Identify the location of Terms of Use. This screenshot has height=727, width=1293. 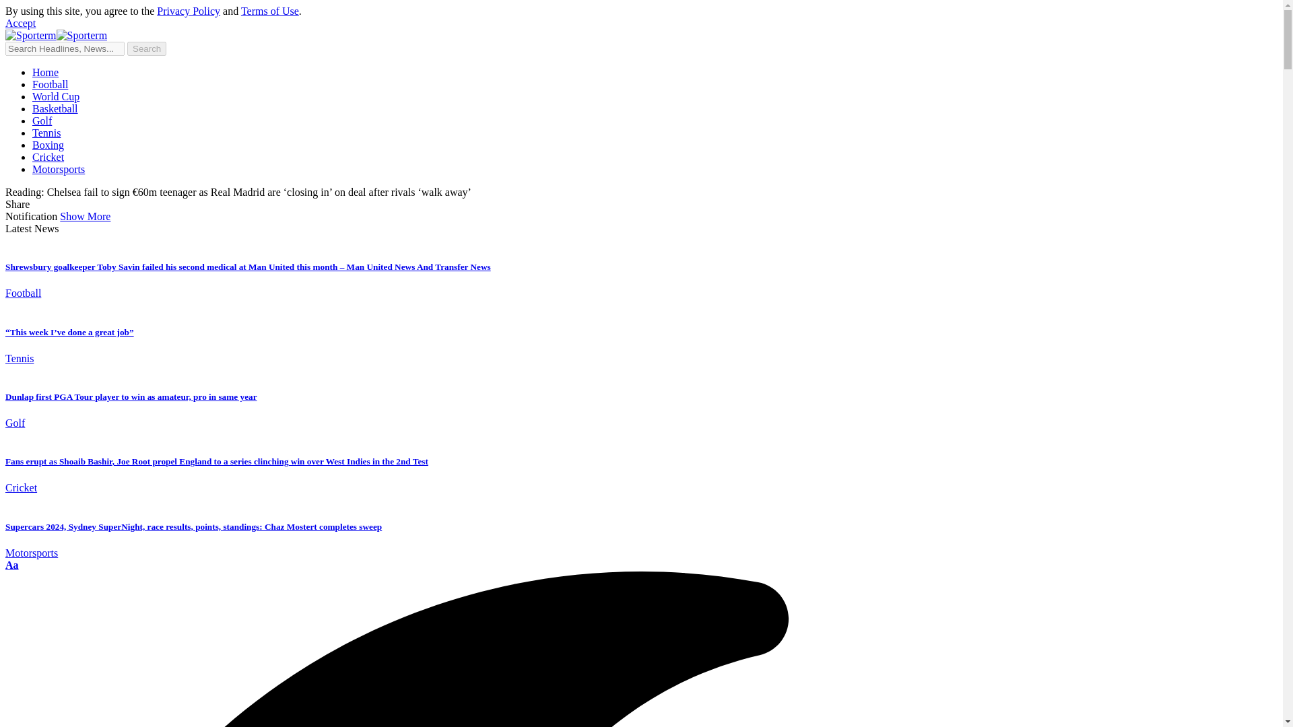
(269, 11).